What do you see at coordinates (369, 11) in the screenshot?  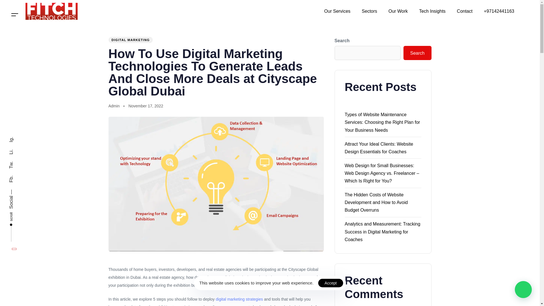 I see `Sectors` at bounding box center [369, 11].